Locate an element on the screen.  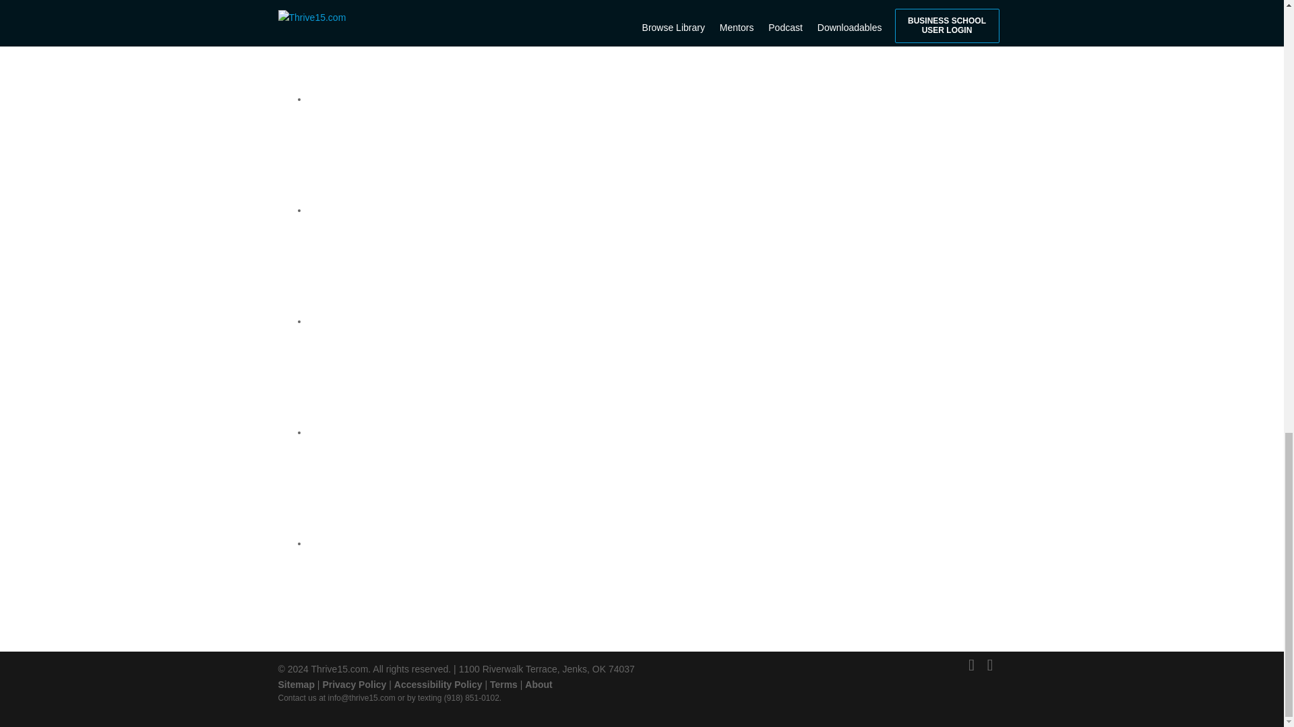
Accessibility Policy is located at coordinates (438, 684).